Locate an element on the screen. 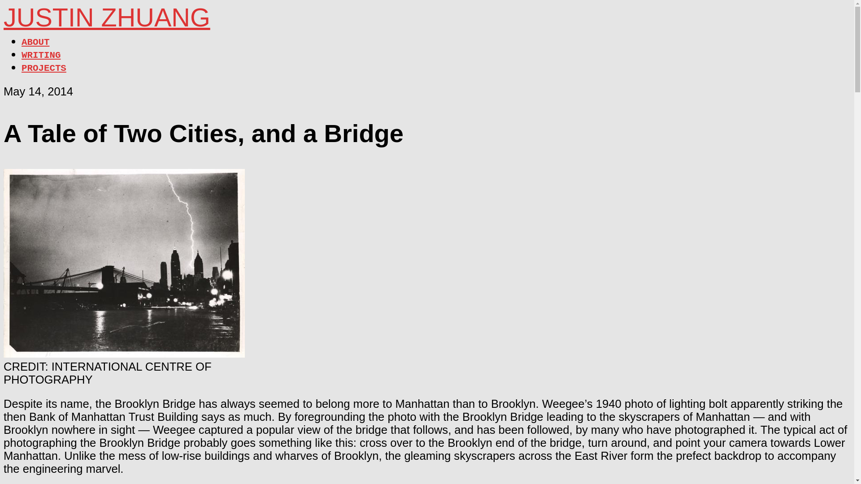 The width and height of the screenshot is (861, 484). WRITING is located at coordinates (41, 56).